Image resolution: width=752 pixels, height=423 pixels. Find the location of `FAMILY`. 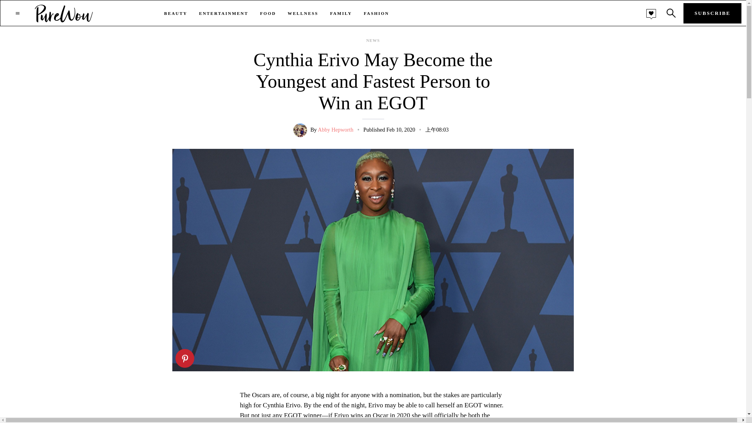

FAMILY is located at coordinates (341, 13).